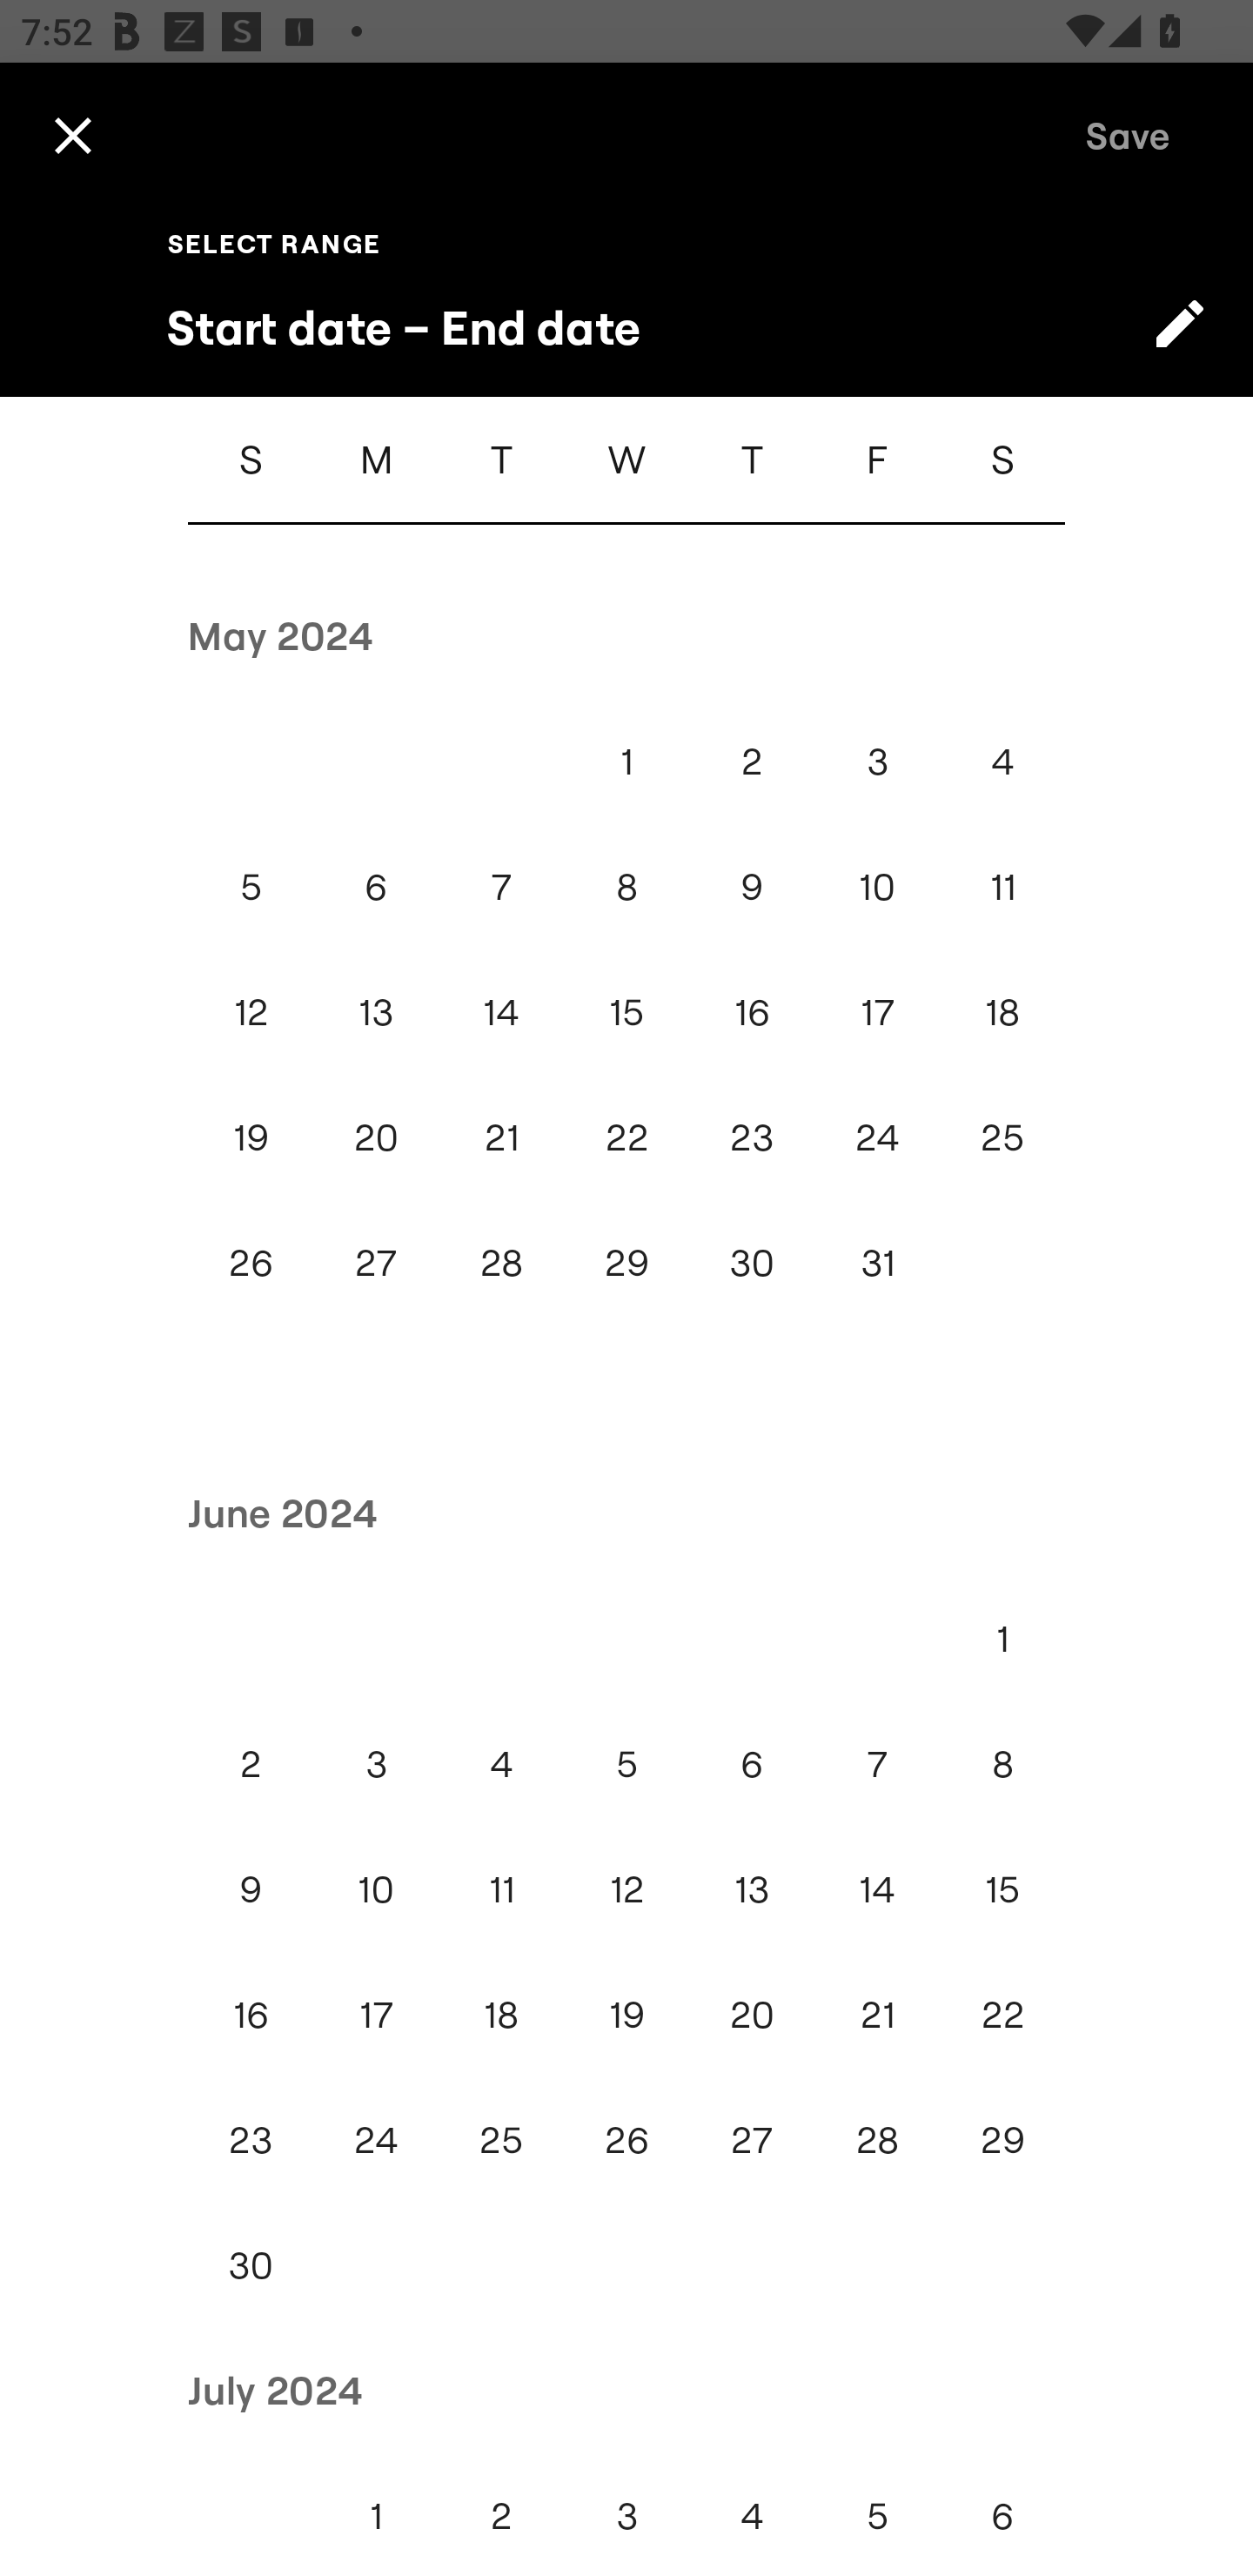  I want to click on 1 Sat, Jun 1, so click(1002, 1638).